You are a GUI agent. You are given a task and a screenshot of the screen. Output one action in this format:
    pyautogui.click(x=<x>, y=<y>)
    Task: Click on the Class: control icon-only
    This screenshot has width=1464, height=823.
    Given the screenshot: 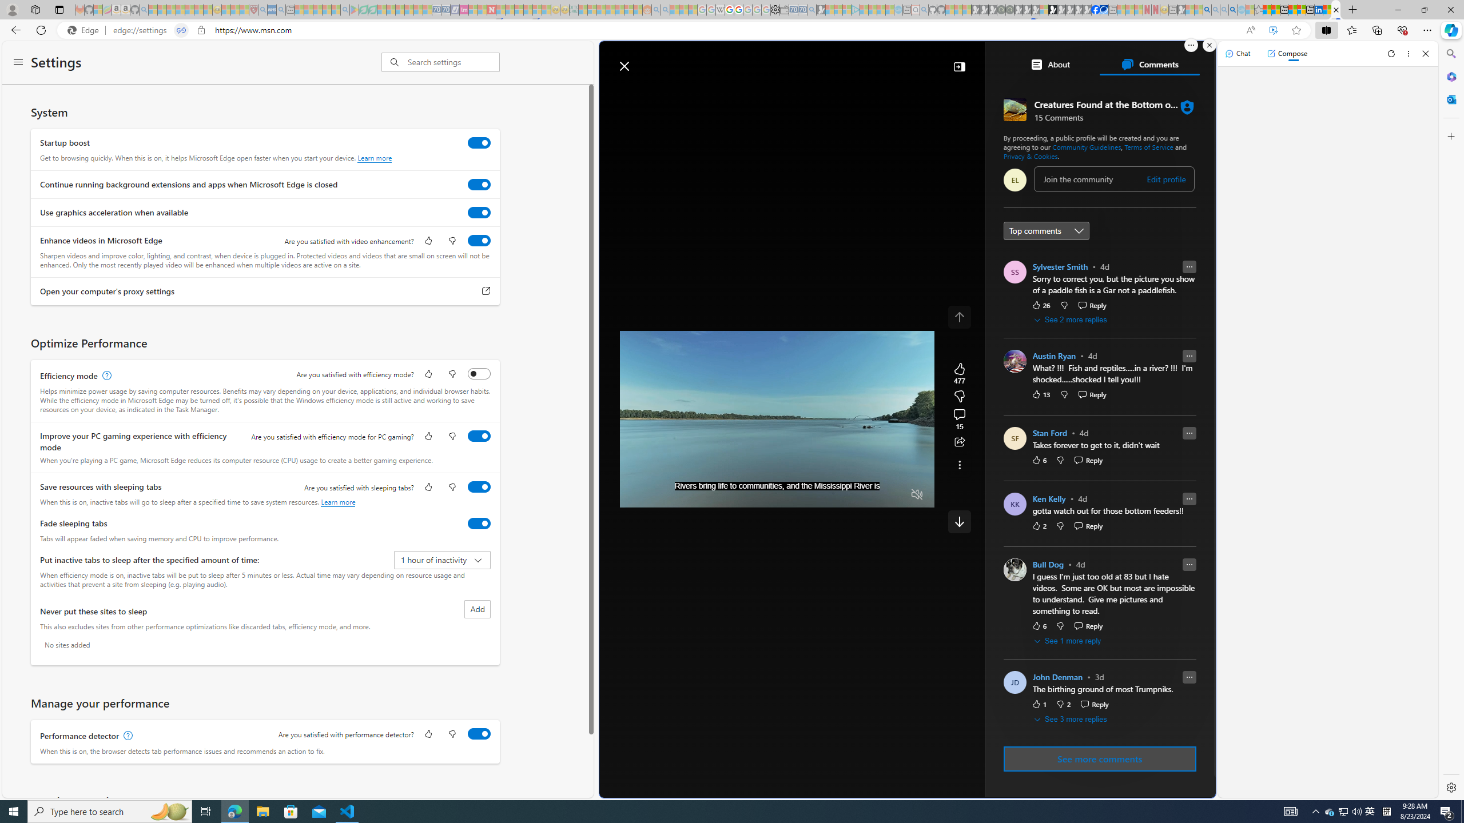 What is the action you would take?
    pyautogui.click(x=960, y=317)
    